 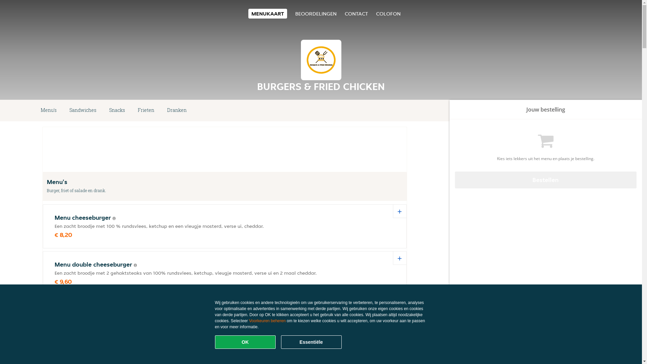 What do you see at coordinates (245, 342) in the screenshot?
I see `OK` at bounding box center [245, 342].